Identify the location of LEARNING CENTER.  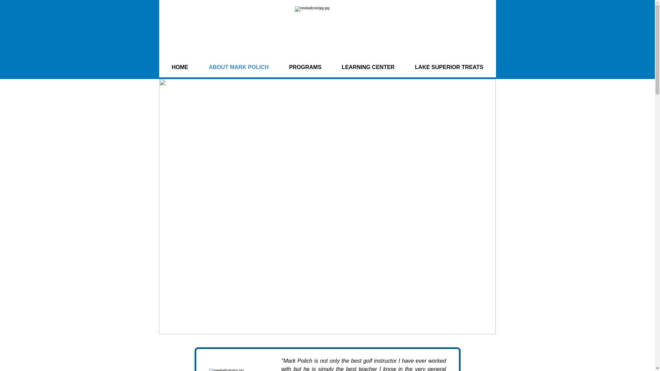
(368, 67).